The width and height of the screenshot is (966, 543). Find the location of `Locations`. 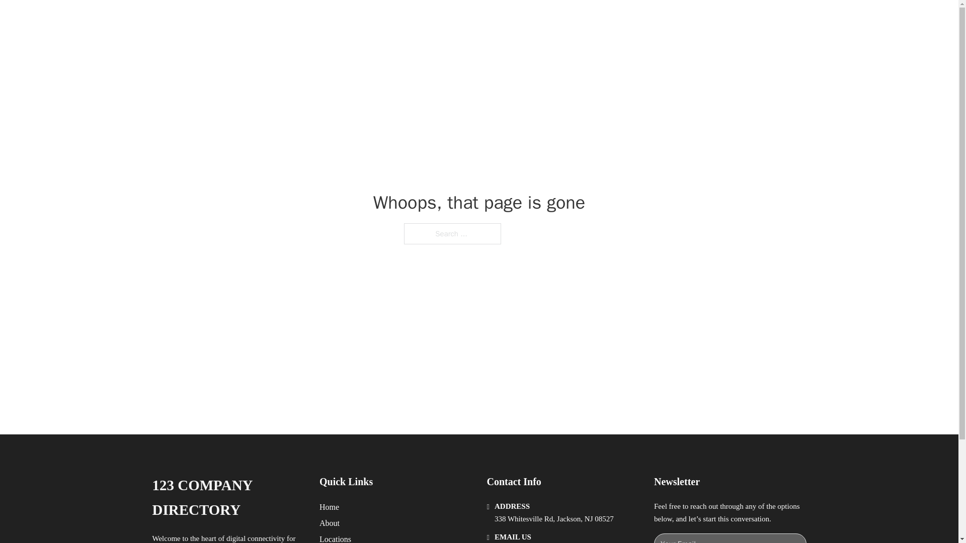

Locations is located at coordinates (335, 538).